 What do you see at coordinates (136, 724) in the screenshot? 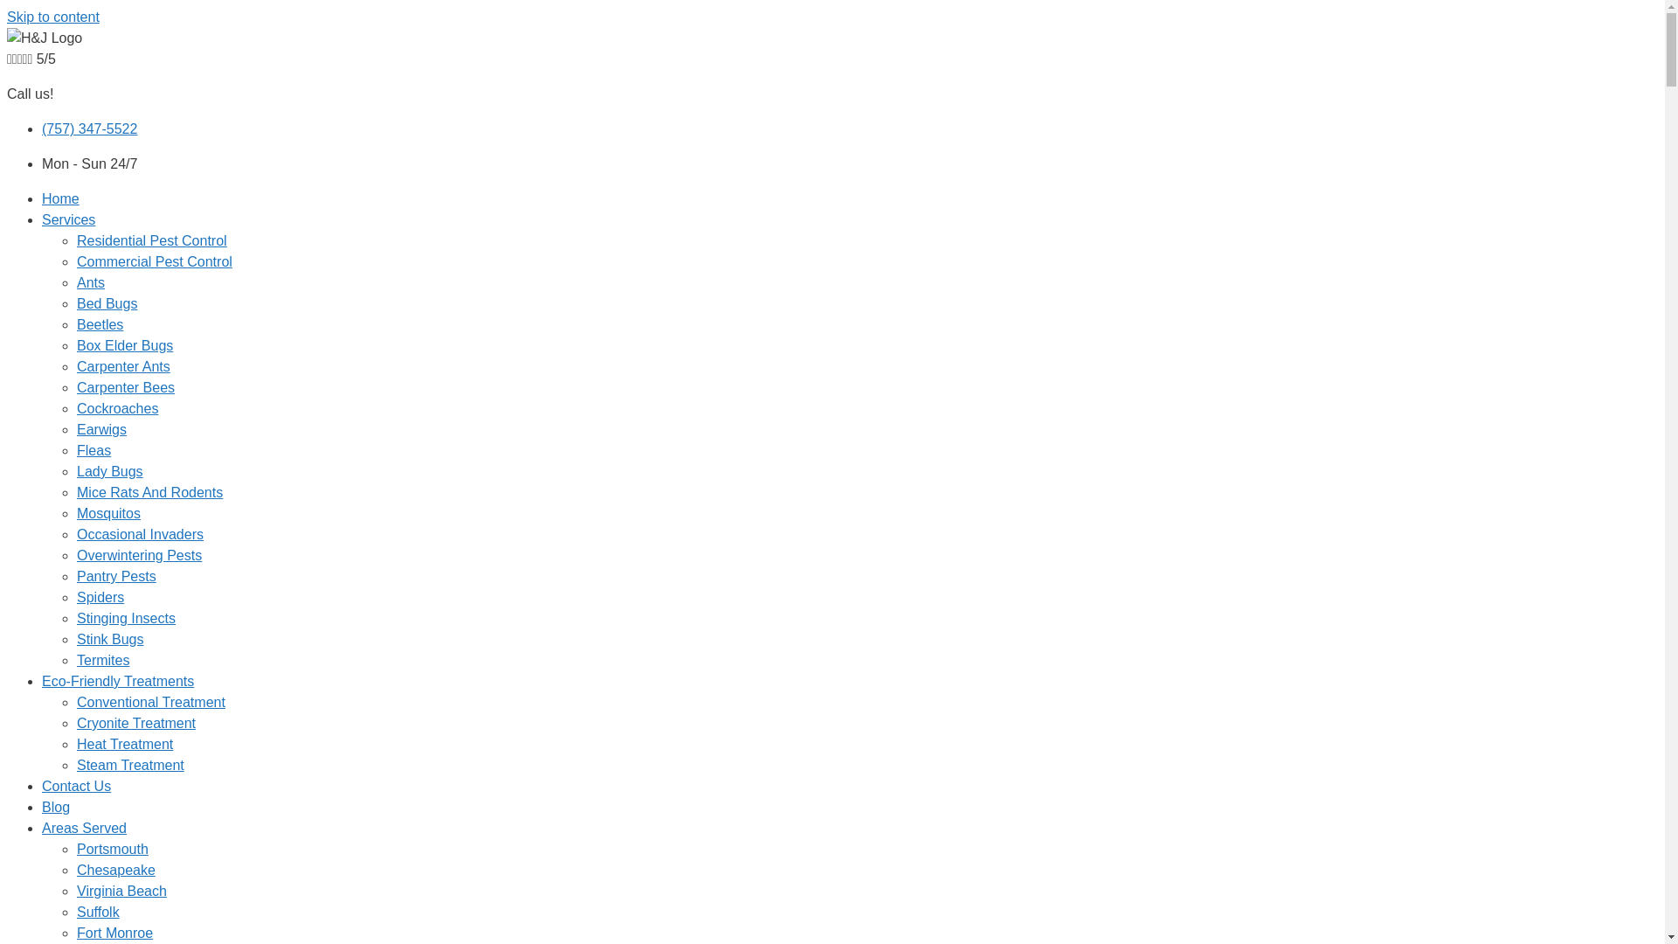
I see `Cryonite Treatment` at bounding box center [136, 724].